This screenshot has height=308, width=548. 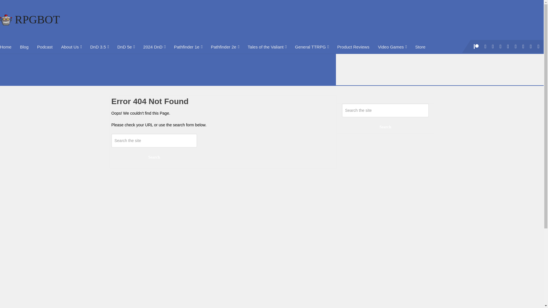 I want to click on Pathfinder 1e, so click(x=188, y=47).